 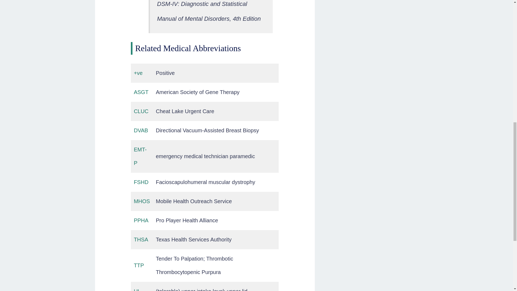 What do you see at coordinates (141, 111) in the screenshot?
I see `CLUC` at bounding box center [141, 111].